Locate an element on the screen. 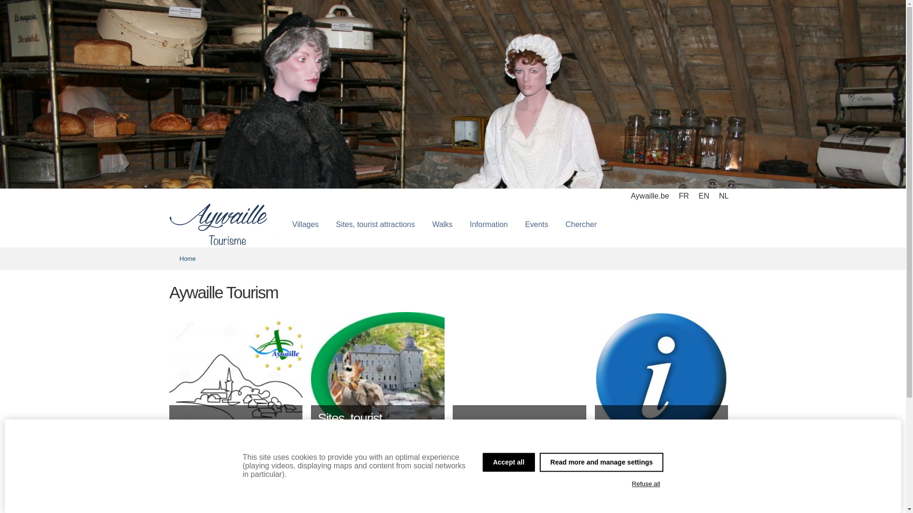 The width and height of the screenshot is (913, 513). NL is located at coordinates (724, 196).